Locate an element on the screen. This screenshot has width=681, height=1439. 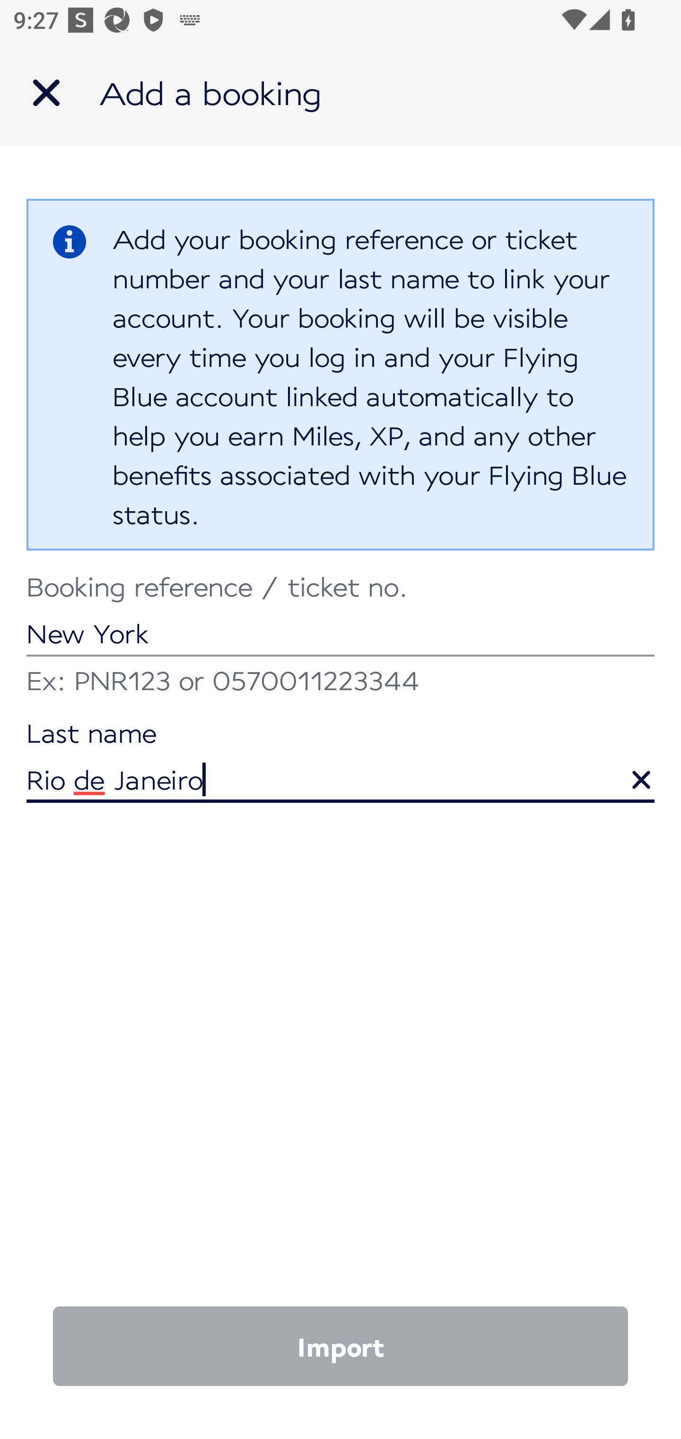
Clear text is located at coordinates (628, 771).